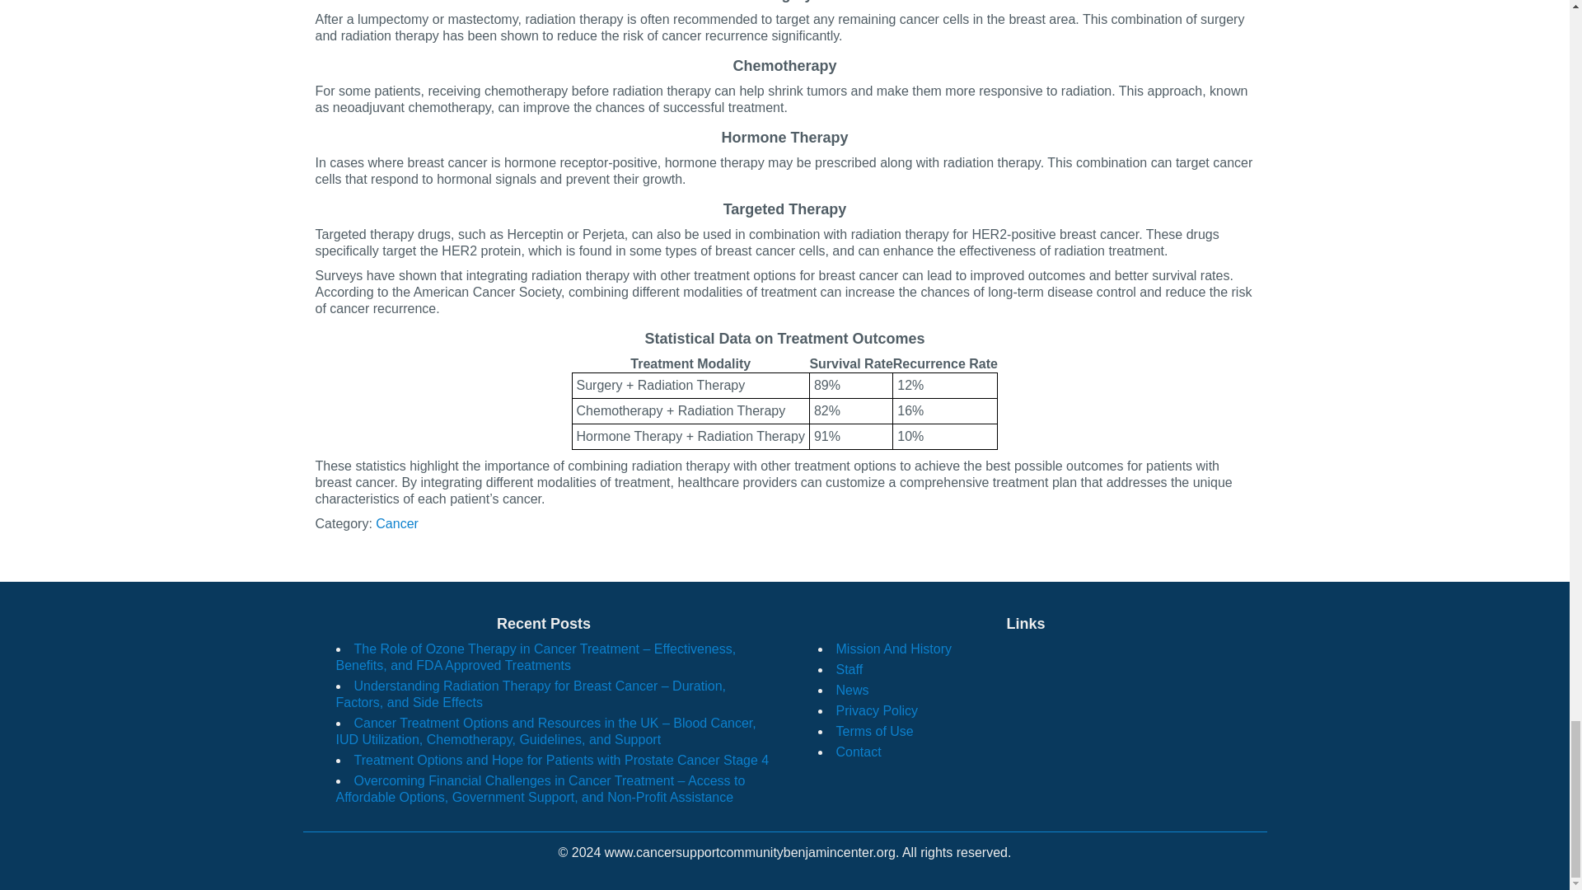 Image resolution: width=1582 pixels, height=890 pixels. I want to click on Mission And History, so click(893, 648).